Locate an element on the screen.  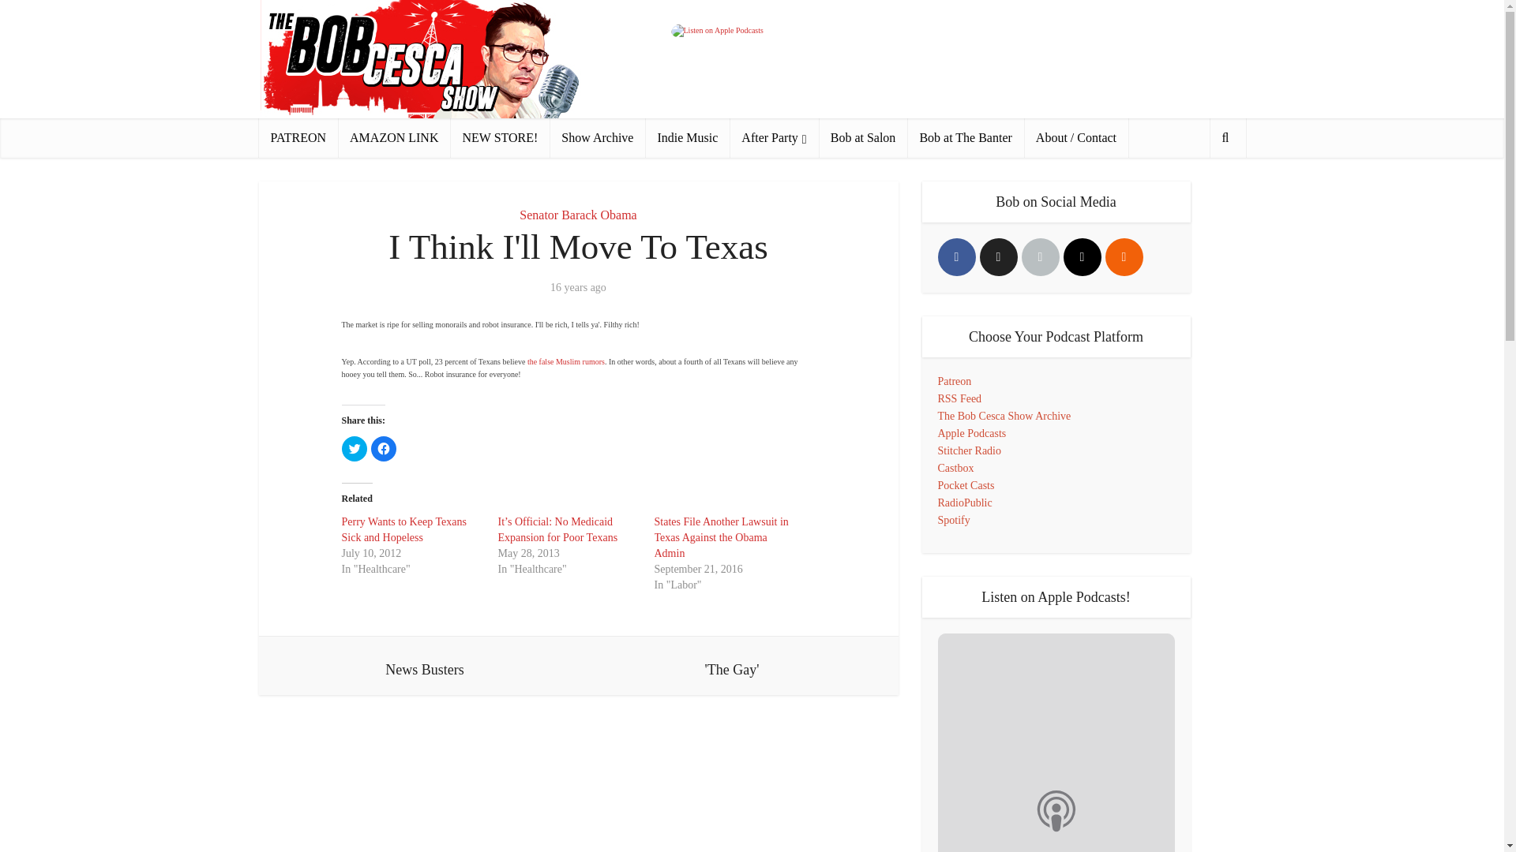
Castbox is located at coordinates (956, 468).